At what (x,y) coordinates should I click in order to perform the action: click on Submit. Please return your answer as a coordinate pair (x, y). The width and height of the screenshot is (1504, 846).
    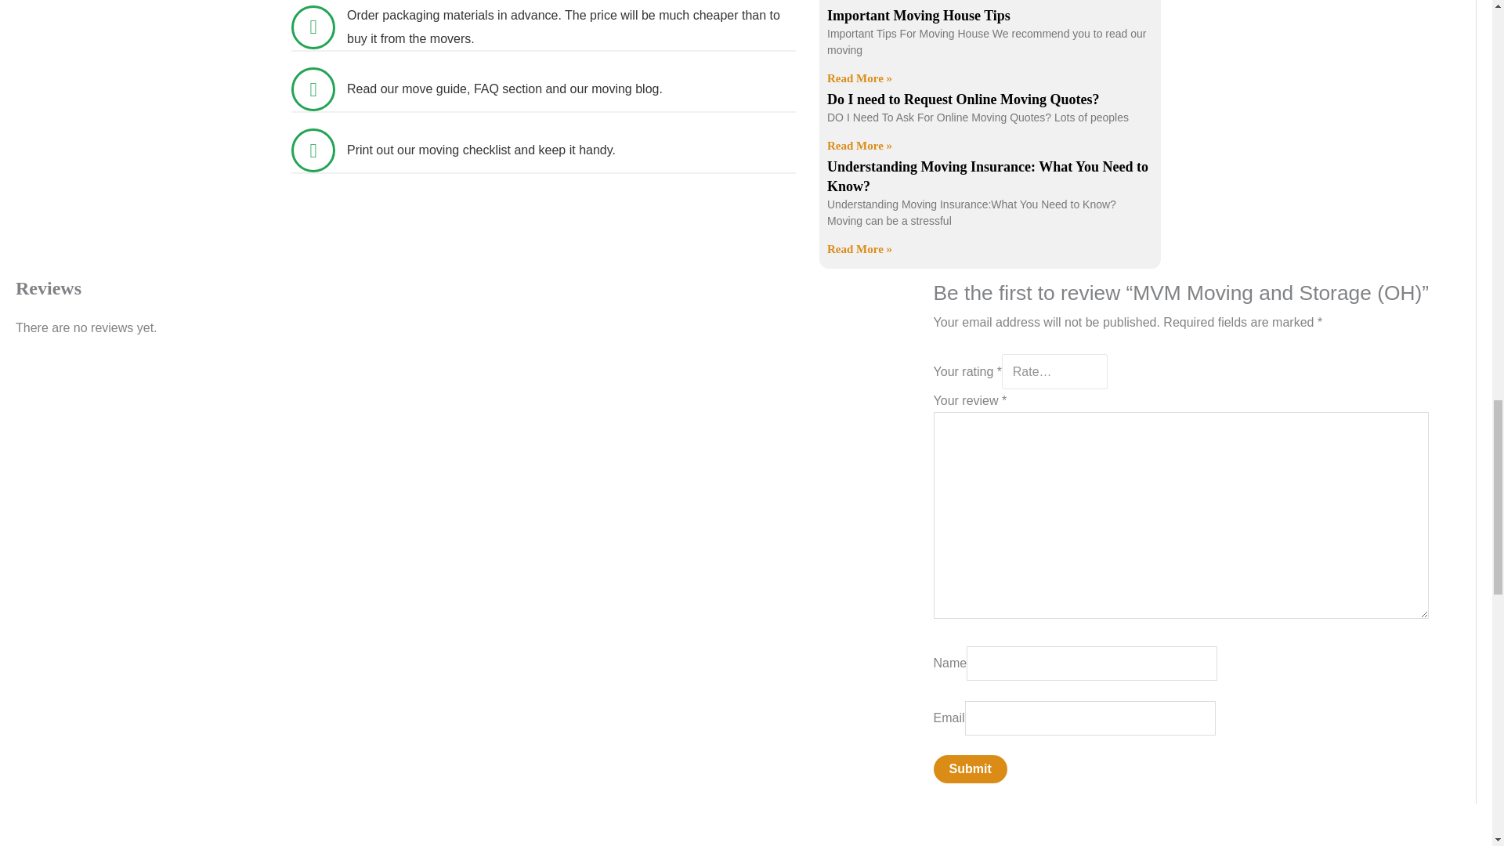
    Looking at the image, I should click on (971, 769).